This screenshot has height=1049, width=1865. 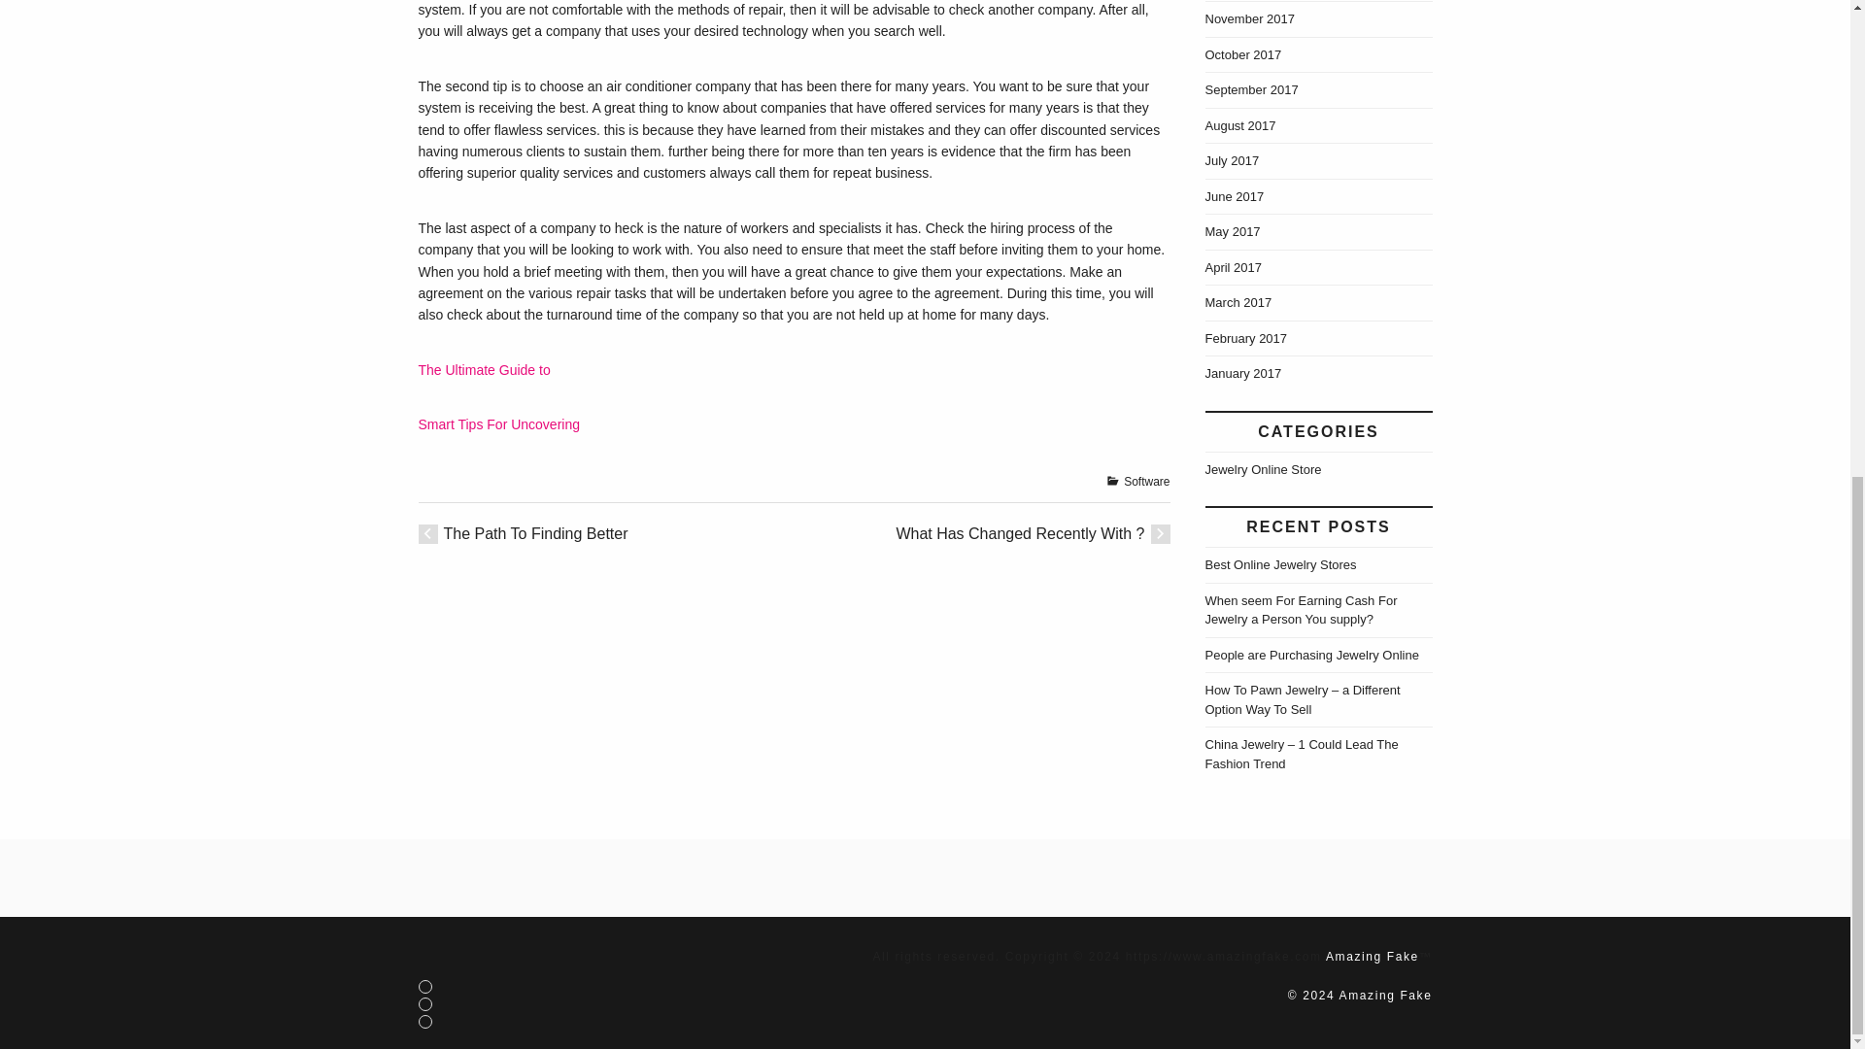 I want to click on January 2017, so click(x=1243, y=373).